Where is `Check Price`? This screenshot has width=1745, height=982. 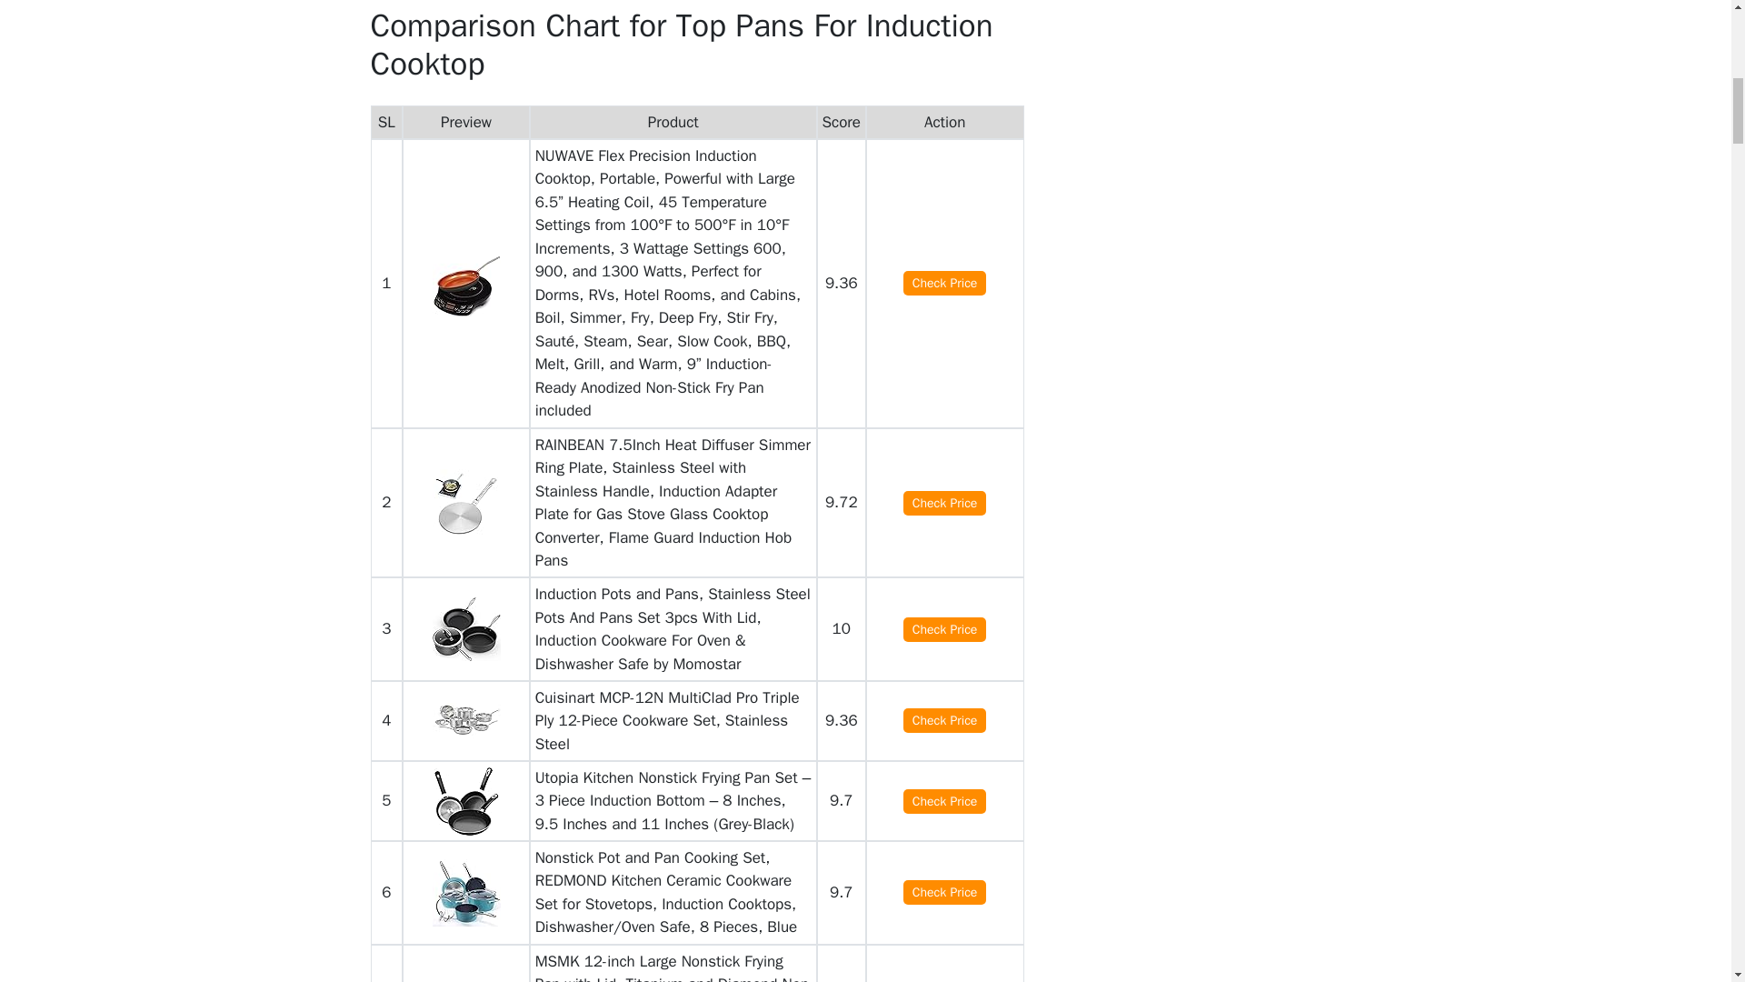 Check Price is located at coordinates (945, 504).